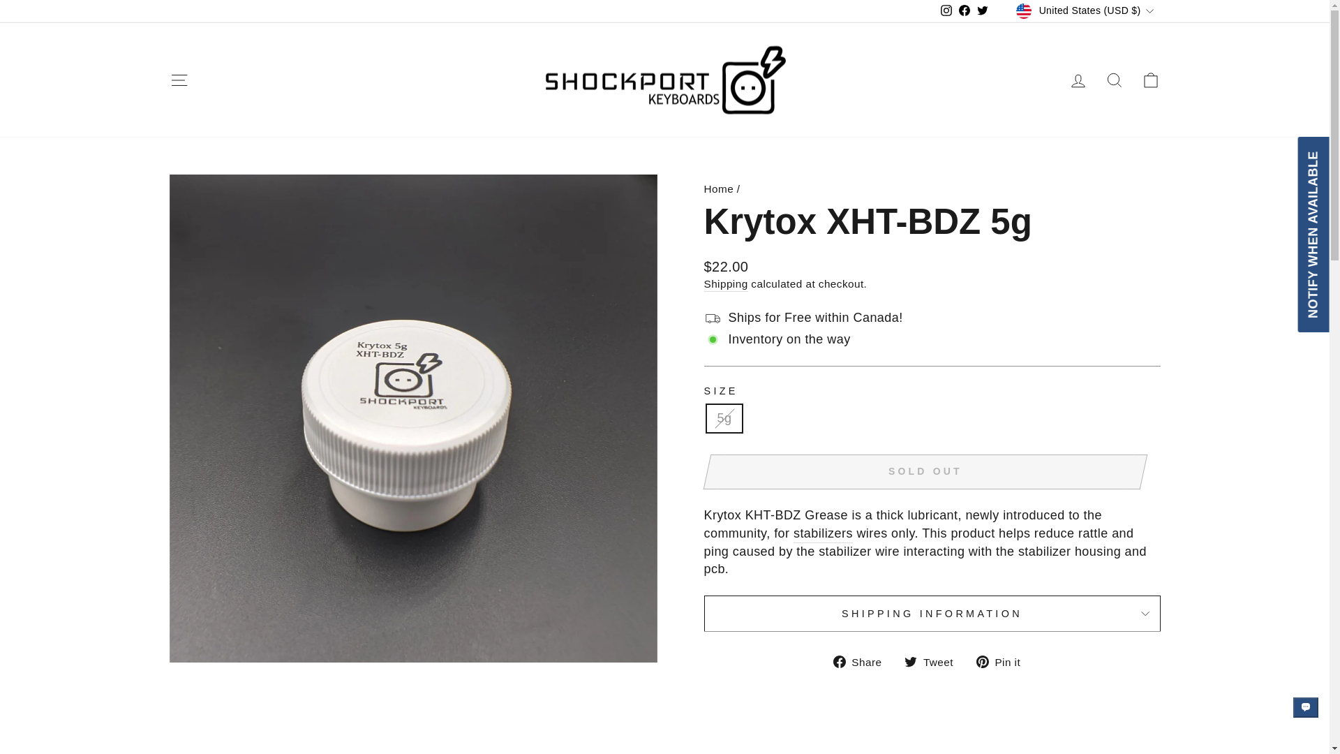 The height and width of the screenshot is (754, 1340). Describe the element at coordinates (1114, 80) in the screenshot. I see `icon-search` at that location.